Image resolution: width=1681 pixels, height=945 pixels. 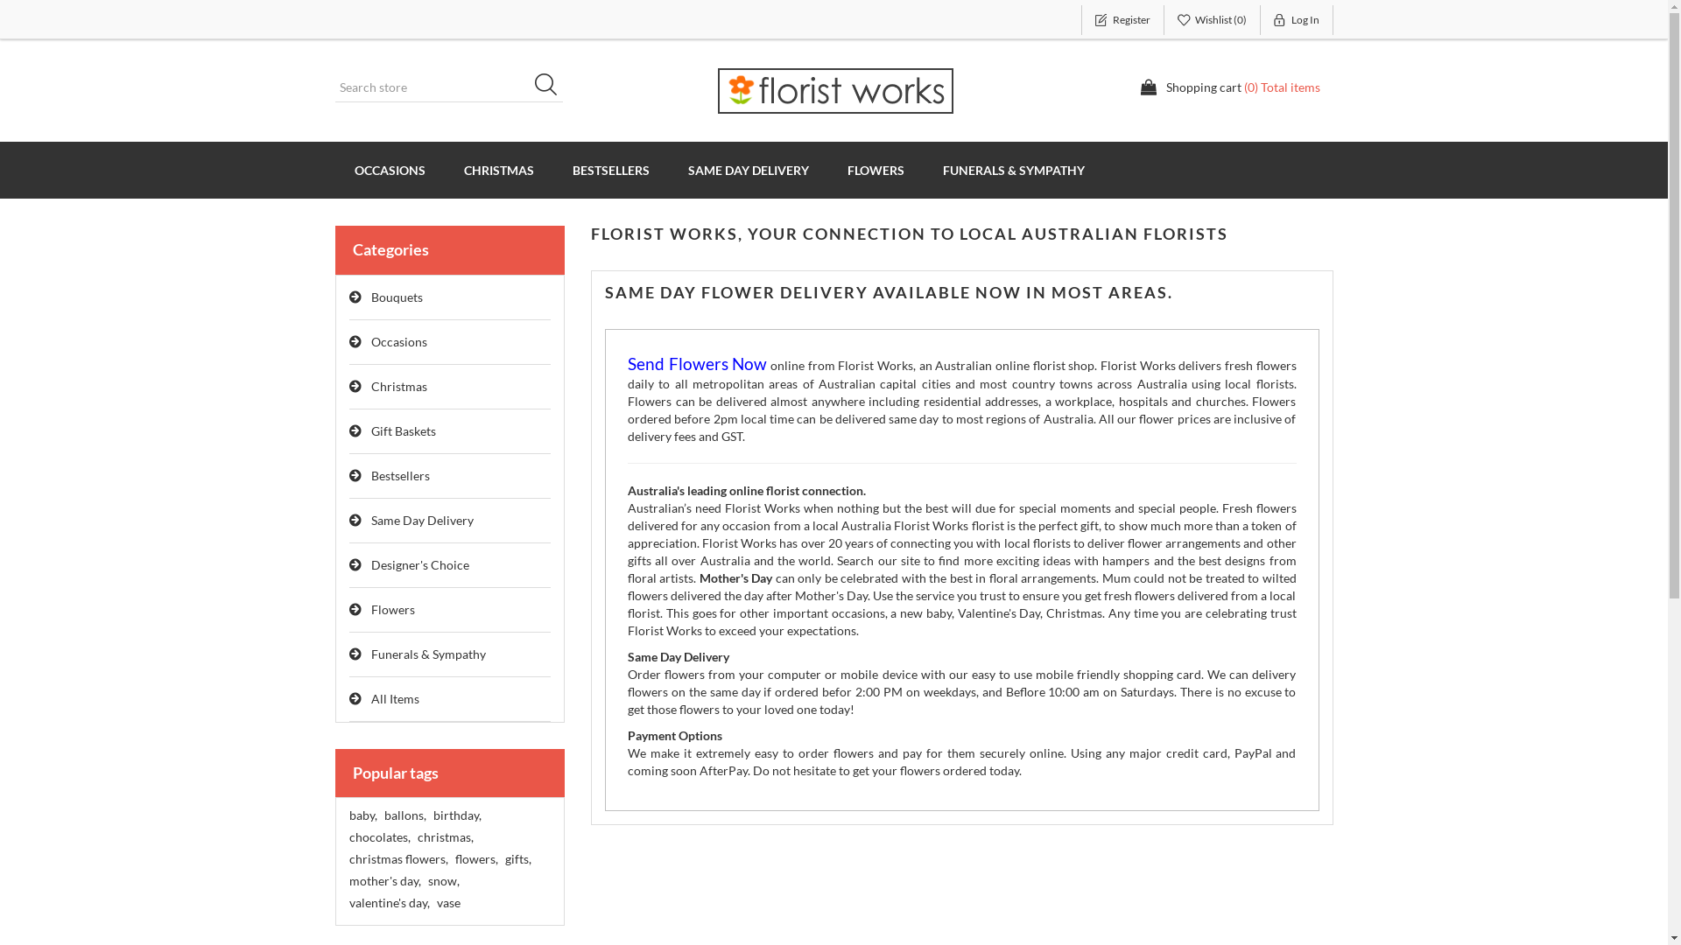 What do you see at coordinates (450, 297) in the screenshot?
I see `Bouquets` at bounding box center [450, 297].